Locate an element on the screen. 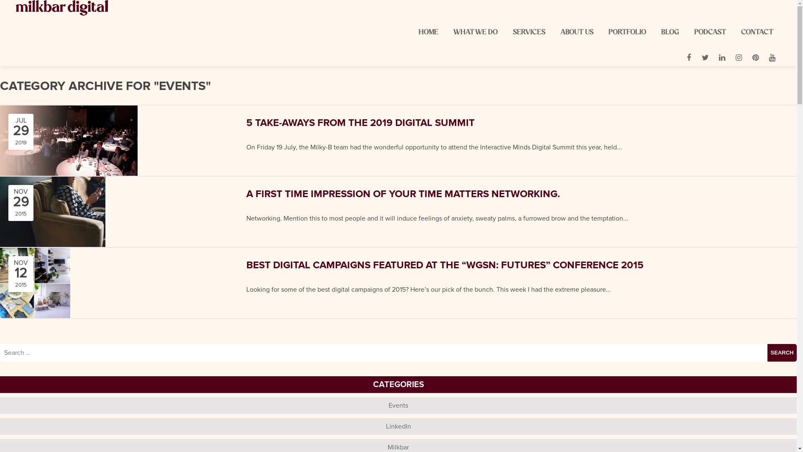 The width and height of the screenshot is (803, 452). PODCAST is located at coordinates (710, 33).